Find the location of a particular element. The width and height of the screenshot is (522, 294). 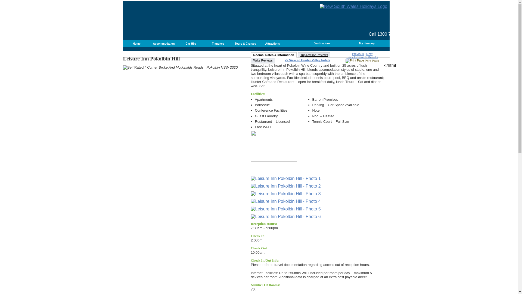

Rooms, Rates & Information is located at coordinates (274, 55).